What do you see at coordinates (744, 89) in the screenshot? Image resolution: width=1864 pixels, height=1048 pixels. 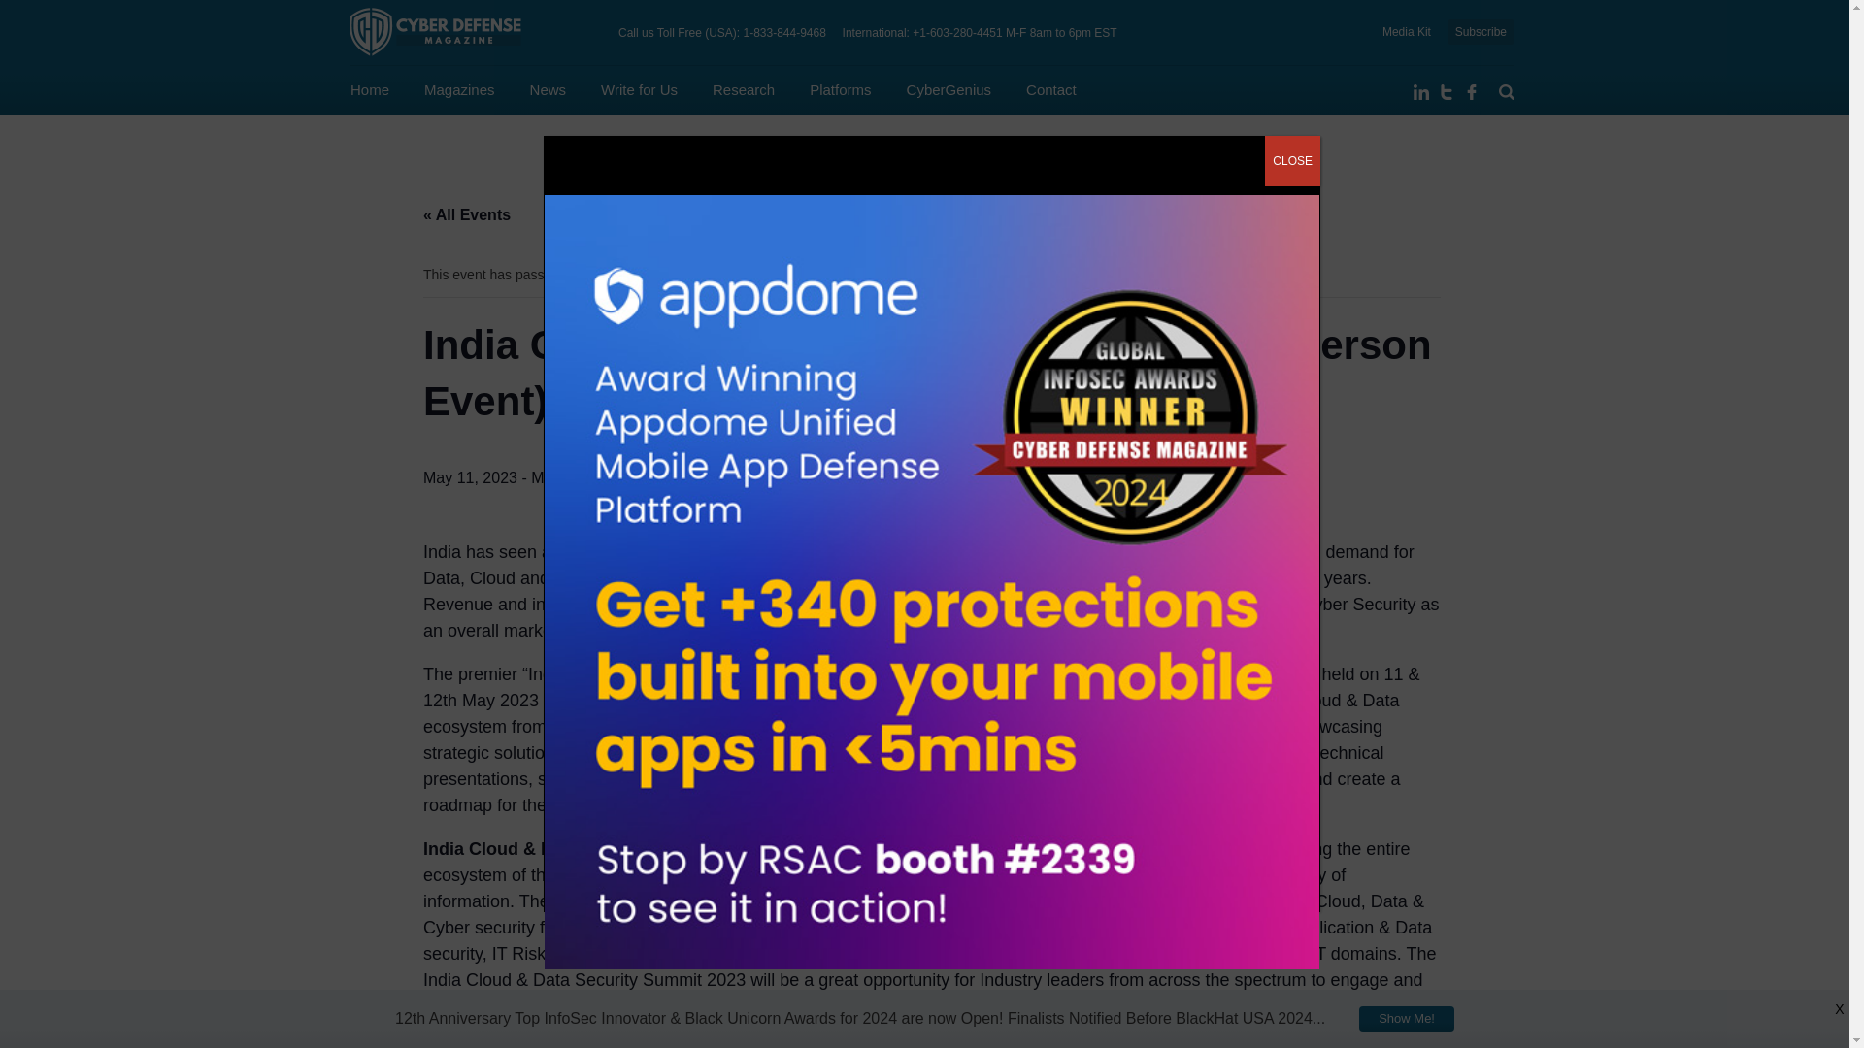 I see `Research` at bounding box center [744, 89].